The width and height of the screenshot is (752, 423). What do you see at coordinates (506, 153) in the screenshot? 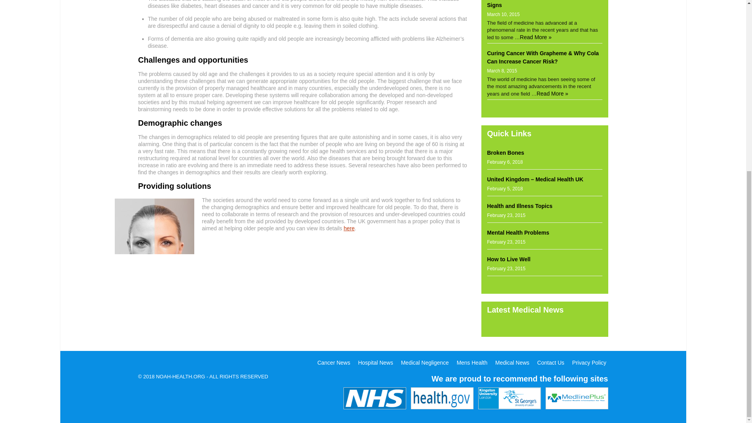
I see `Permalink to Broken Bones` at bounding box center [506, 153].